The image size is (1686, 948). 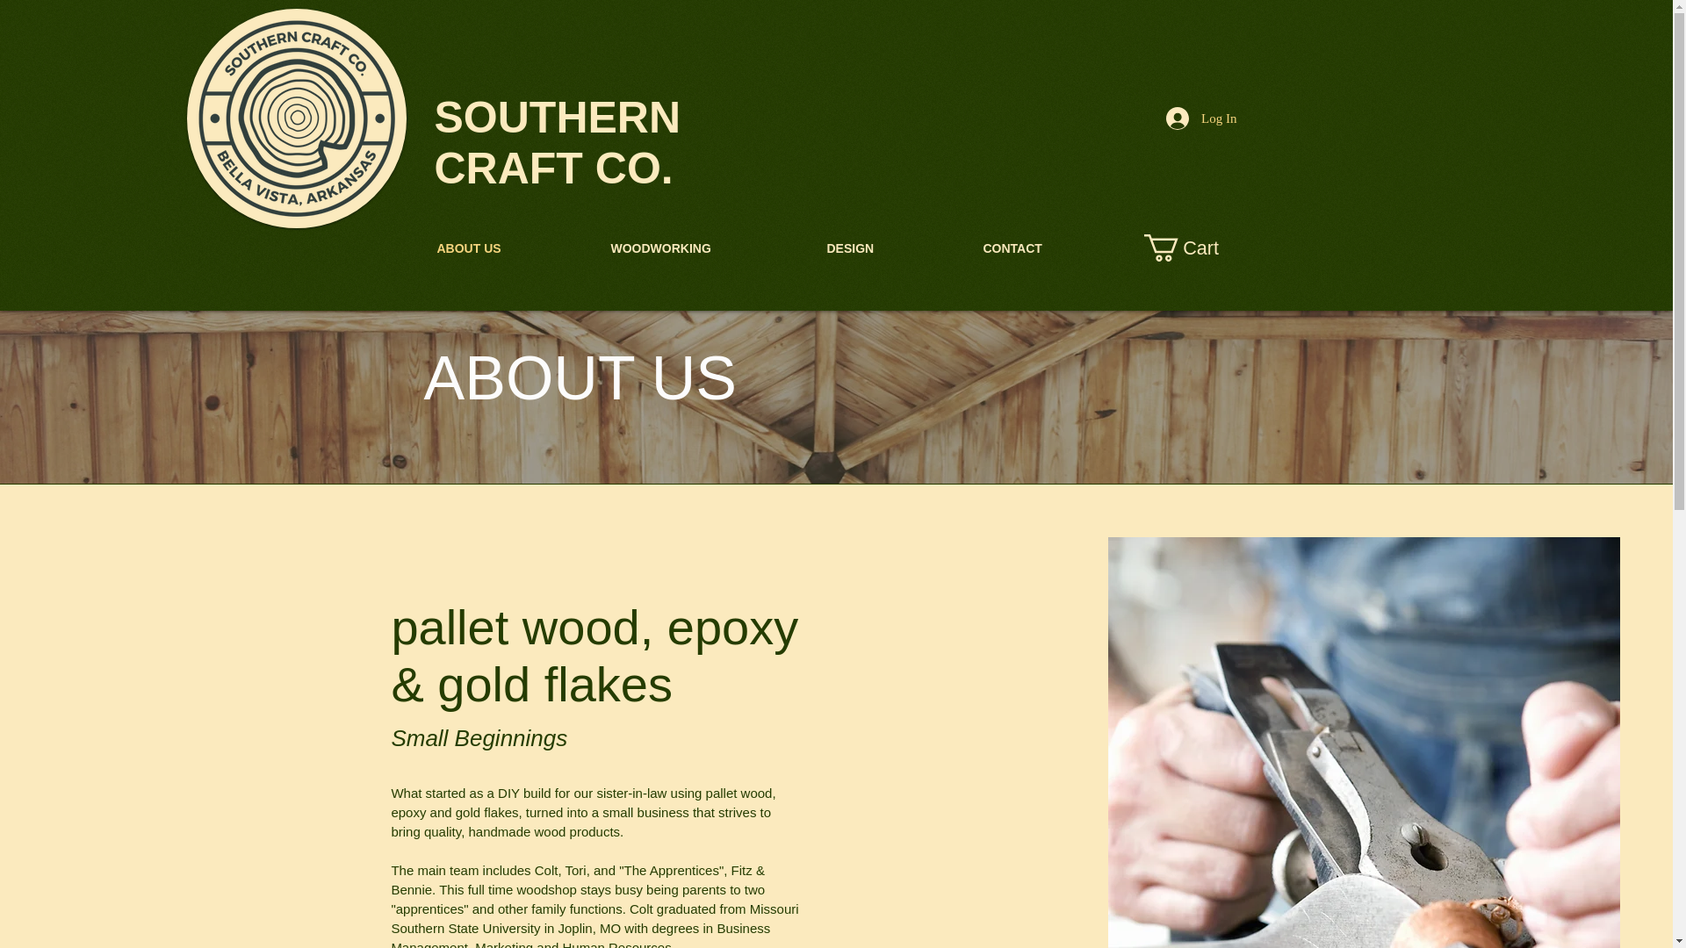 I want to click on DESIGN, so click(x=890, y=248).